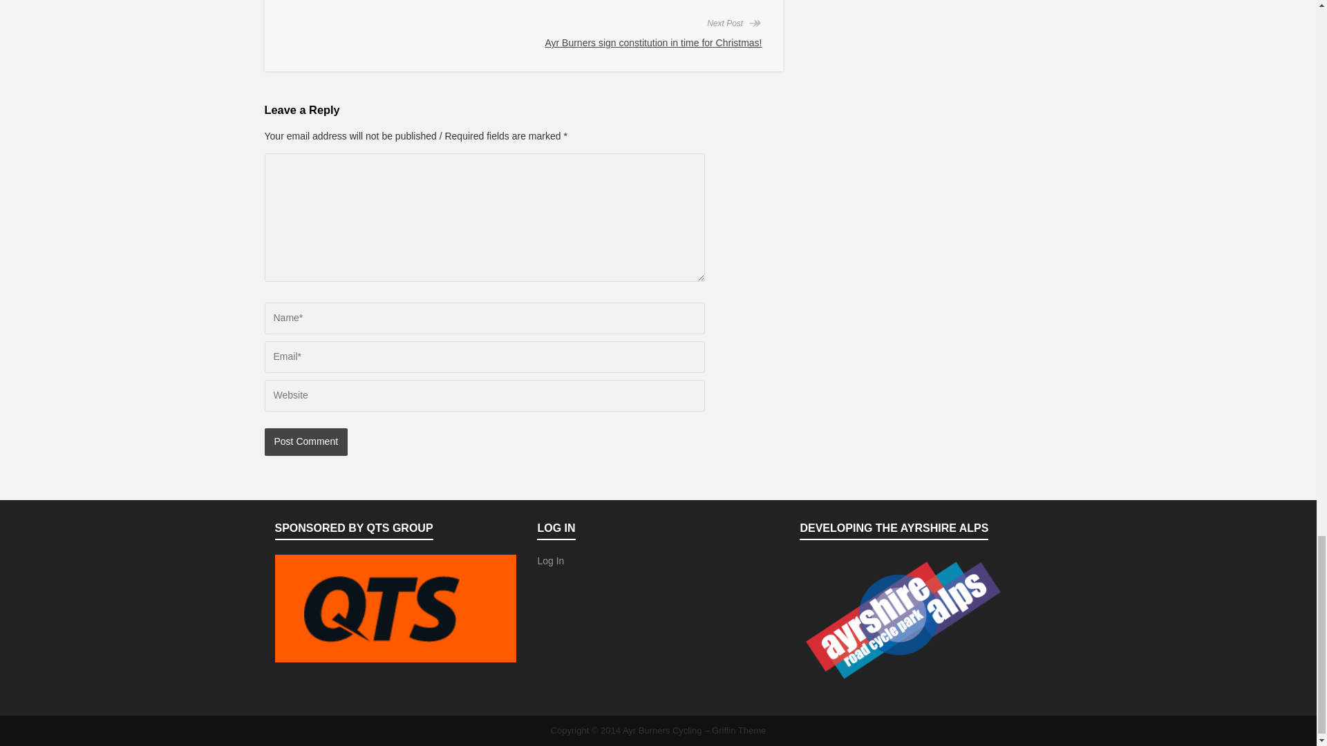 Image resolution: width=1327 pixels, height=746 pixels. I want to click on Ayr Burners Cycling, so click(662, 729).